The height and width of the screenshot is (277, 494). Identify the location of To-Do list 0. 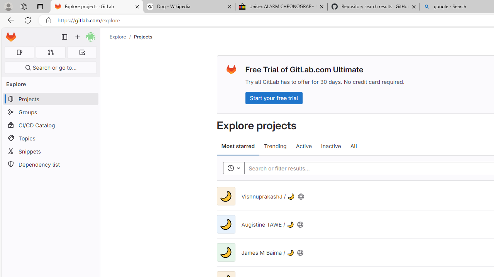
(82, 52).